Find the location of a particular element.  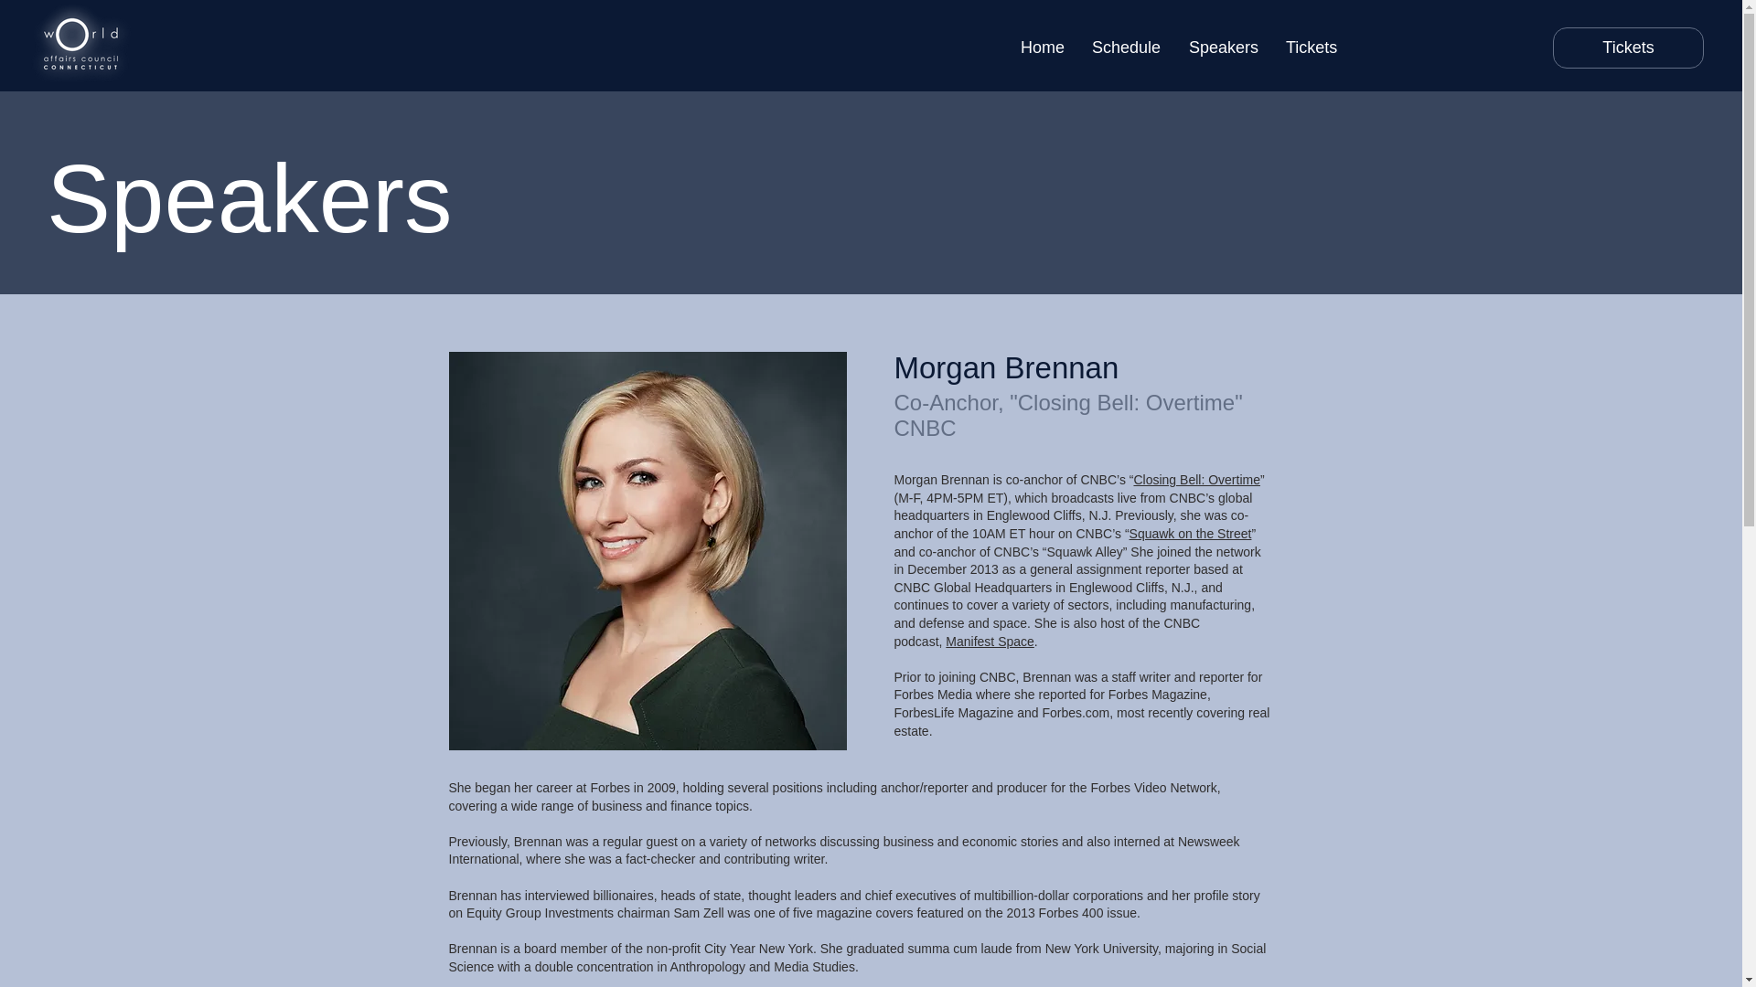

Manifest Space is located at coordinates (990, 642).